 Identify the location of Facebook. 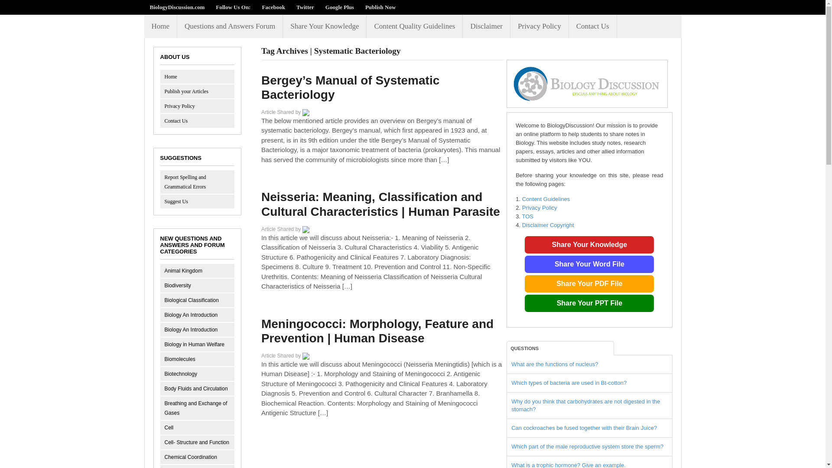
(273, 7).